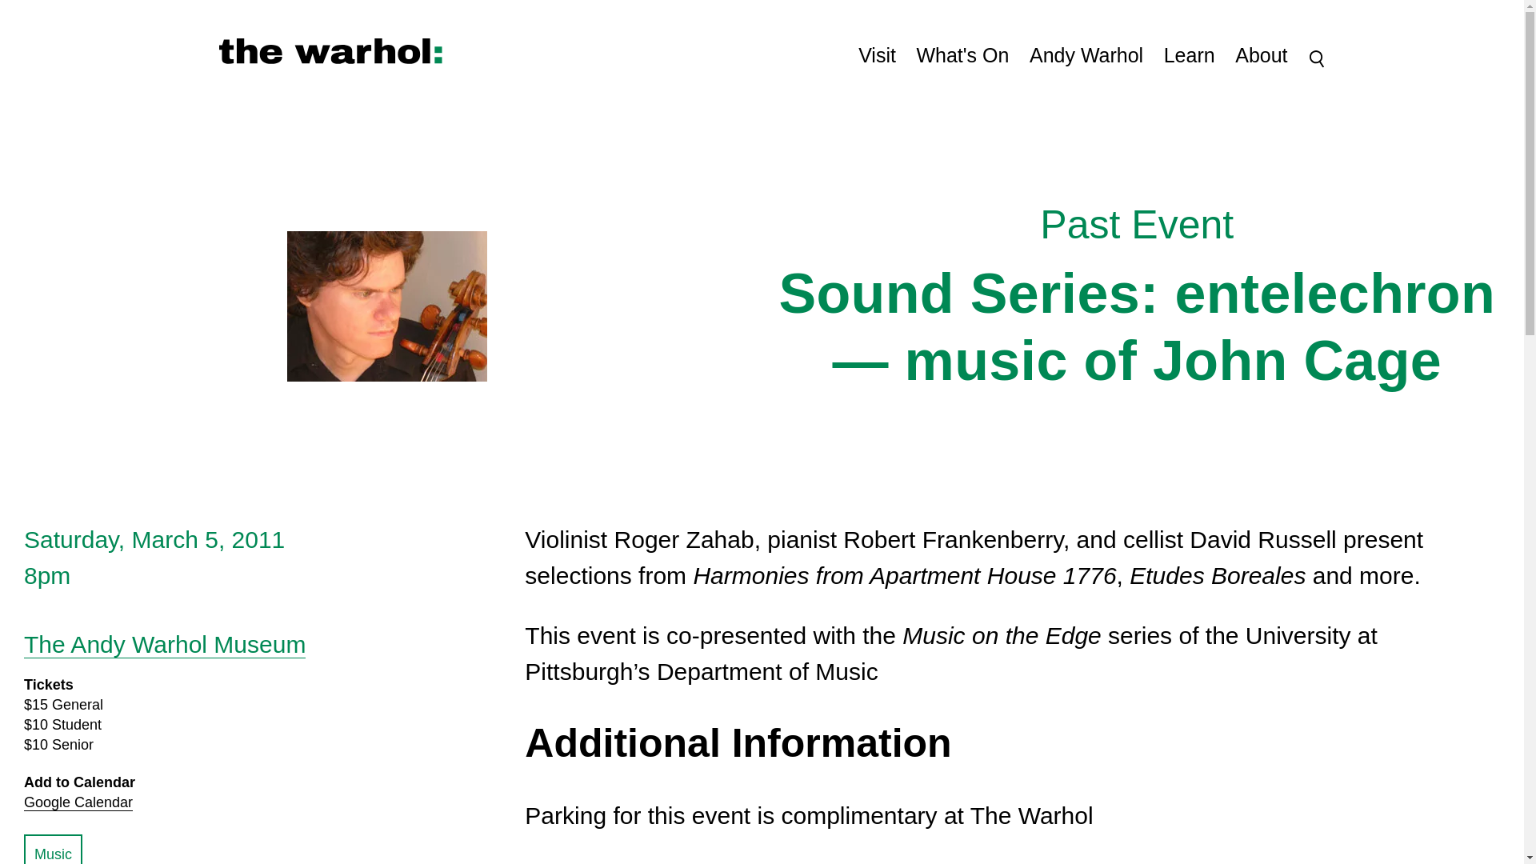  I want to click on Learn, so click(78, 802).